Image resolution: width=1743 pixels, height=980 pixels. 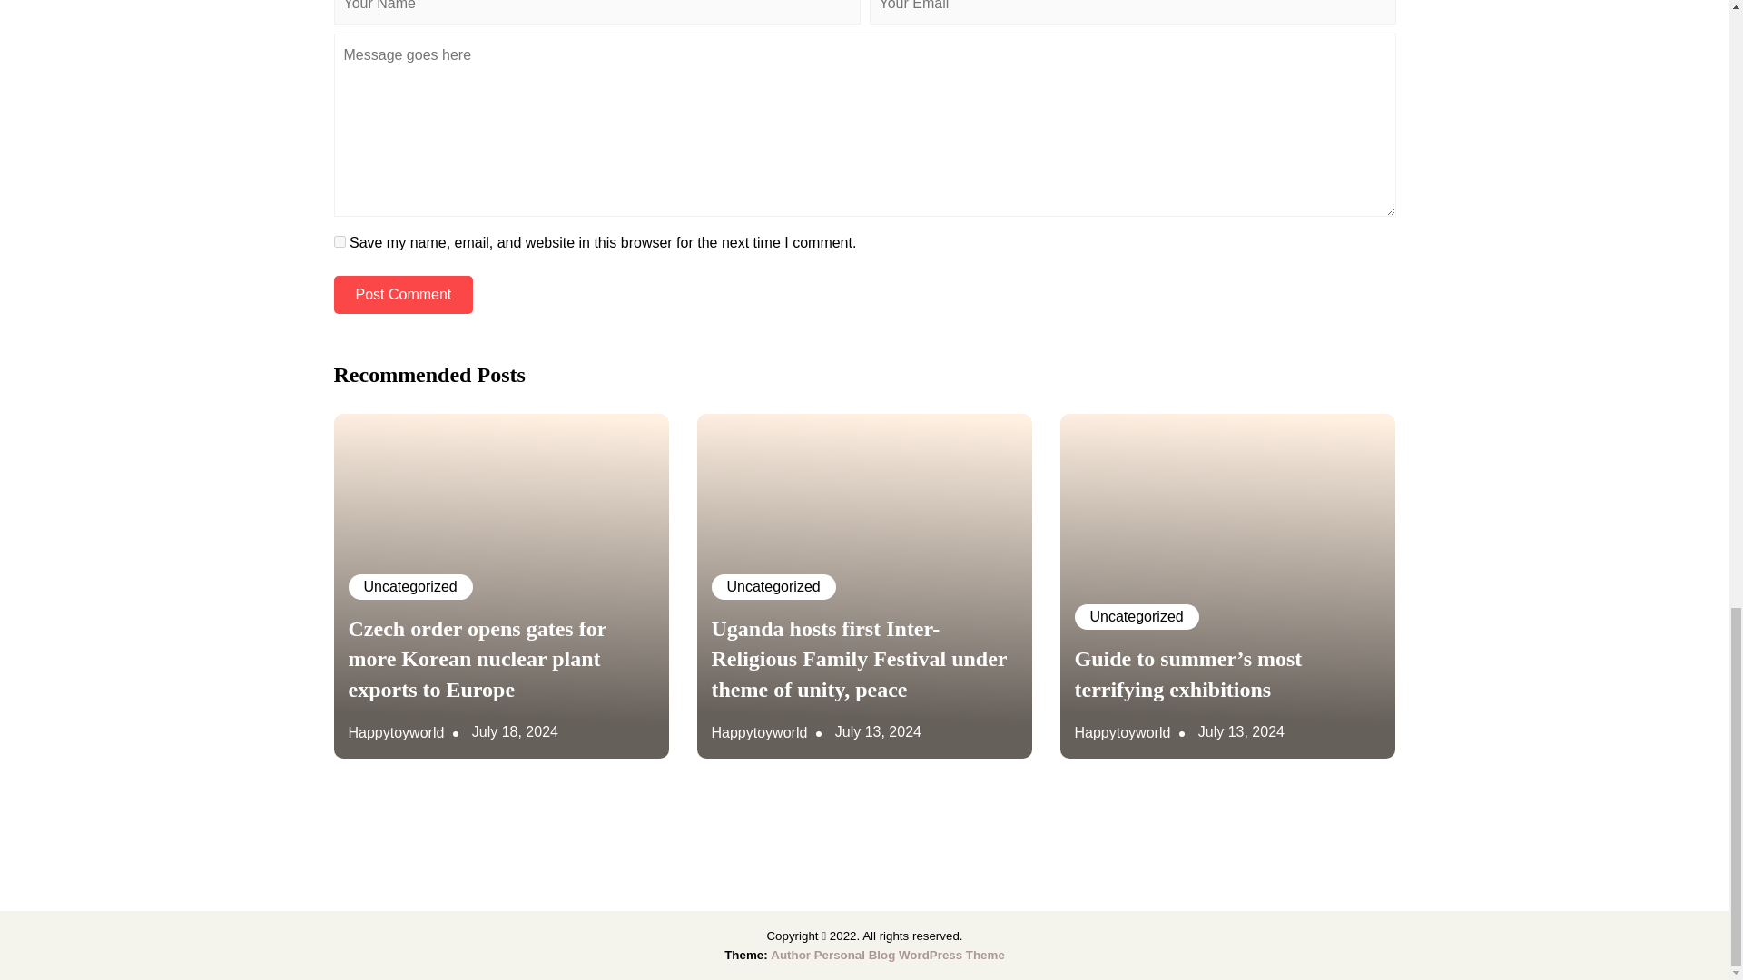 I want to click on Uncategorized, so click(x=410, y=586).